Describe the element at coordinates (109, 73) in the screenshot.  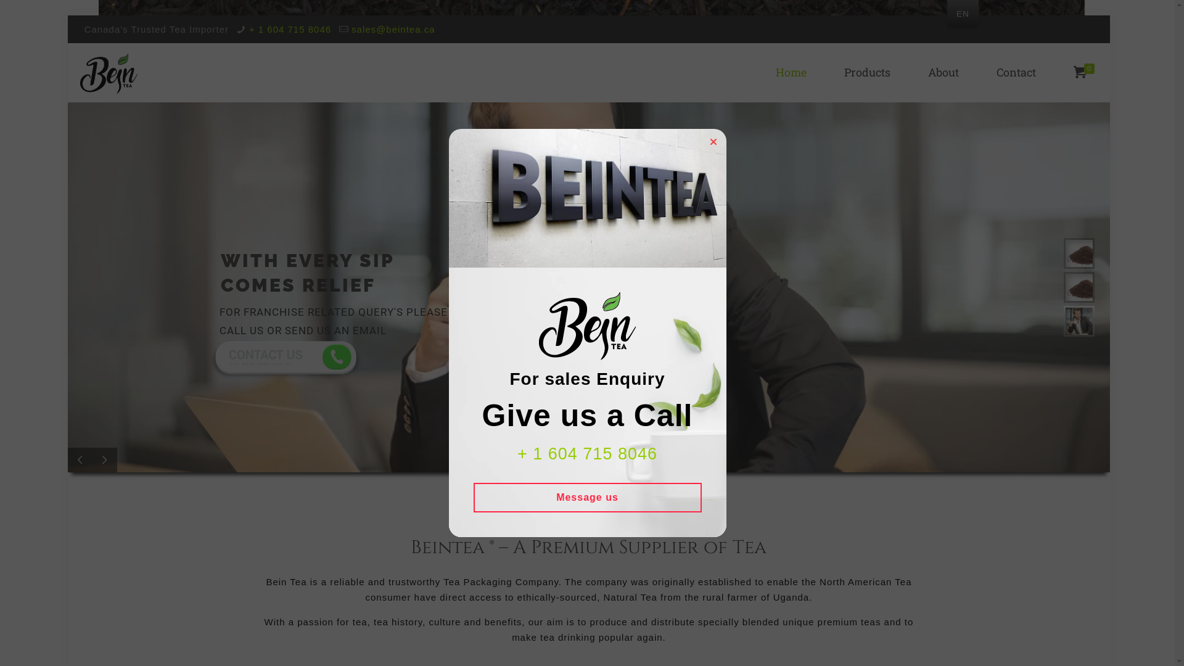
I see `Bein Tea` at that location.